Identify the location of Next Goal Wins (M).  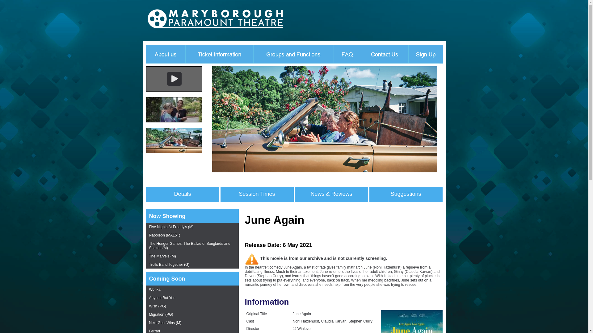
(192, 323).